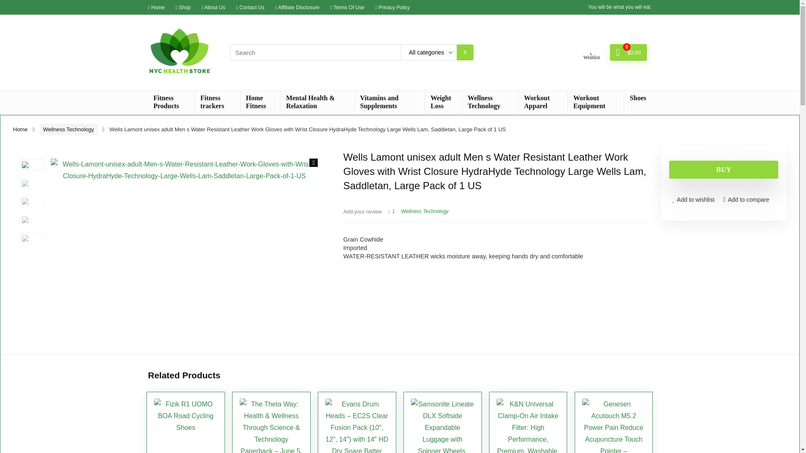 Image resolution: width=806 pixels, height=453 pixels. I want to click on Affiliate Disclosure, so click(298, 7).